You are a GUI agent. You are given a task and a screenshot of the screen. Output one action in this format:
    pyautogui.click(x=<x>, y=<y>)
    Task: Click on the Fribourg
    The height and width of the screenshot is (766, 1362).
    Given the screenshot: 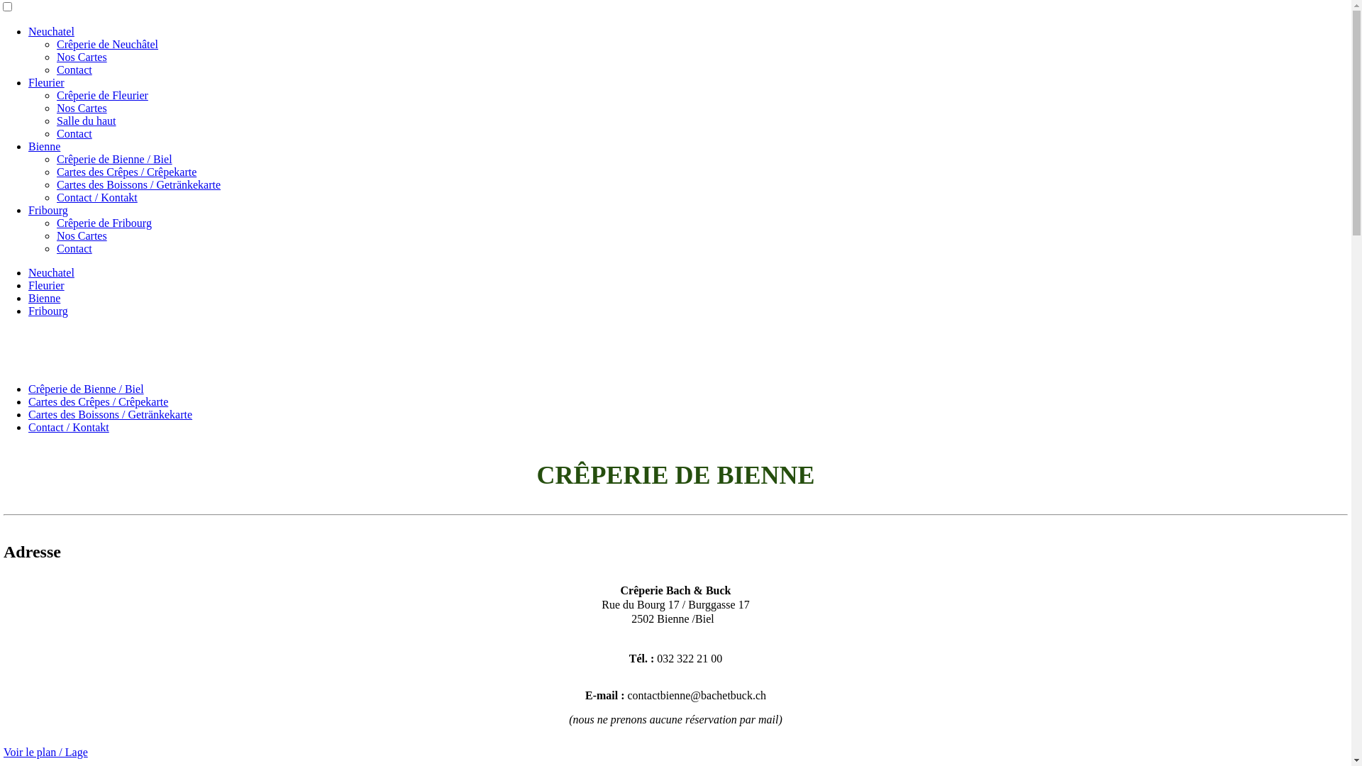 What is the action you would take?
    pyautogui.click(x=48, y=210)
    